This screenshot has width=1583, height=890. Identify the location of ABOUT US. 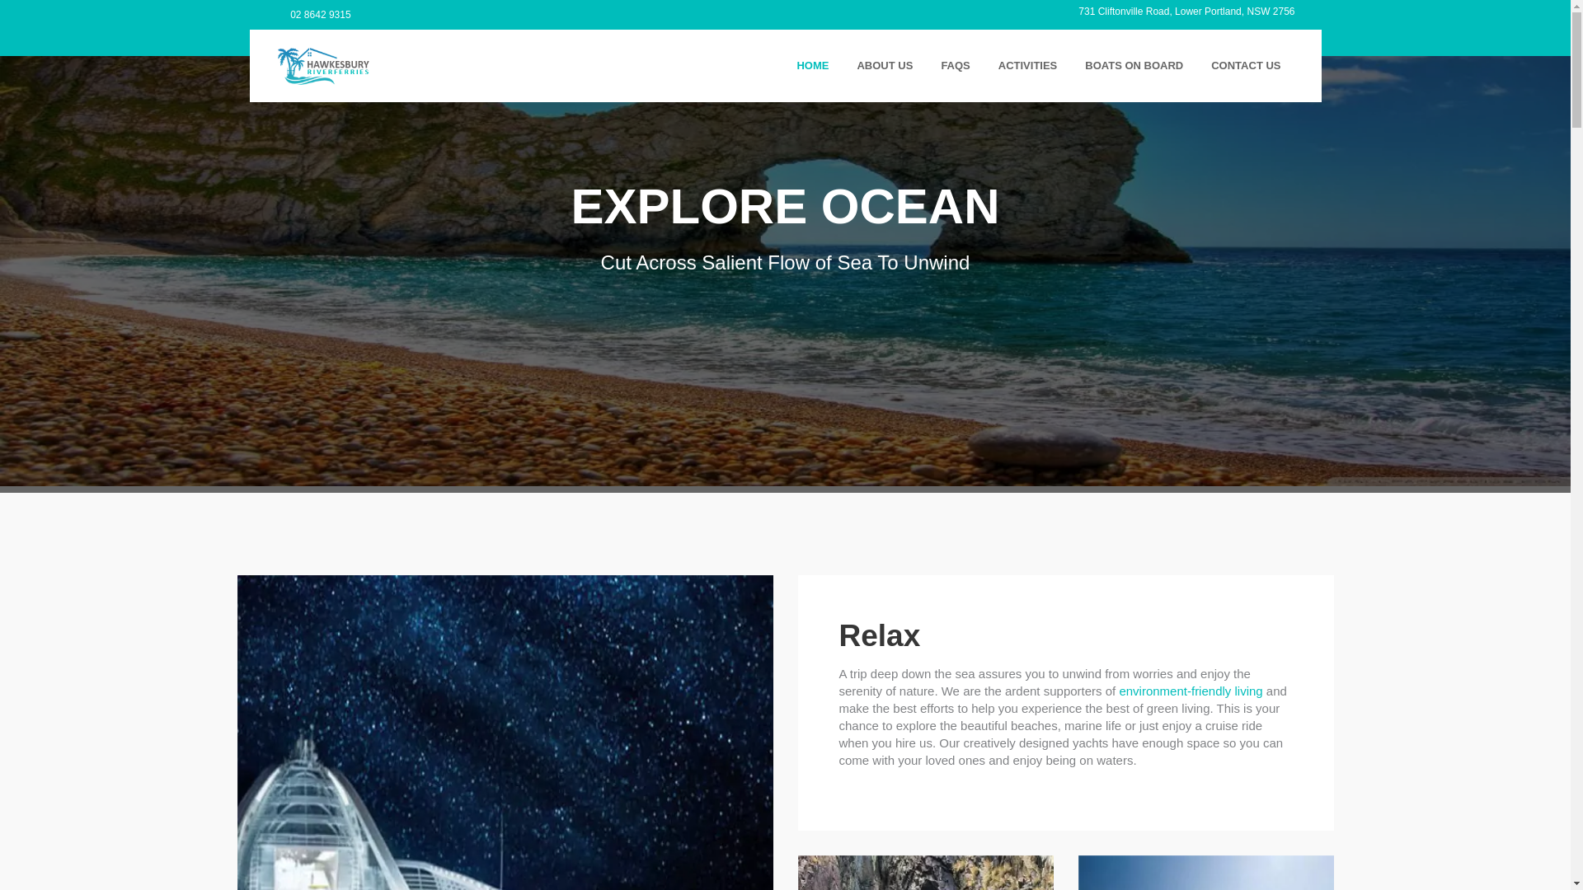
(885, 66).